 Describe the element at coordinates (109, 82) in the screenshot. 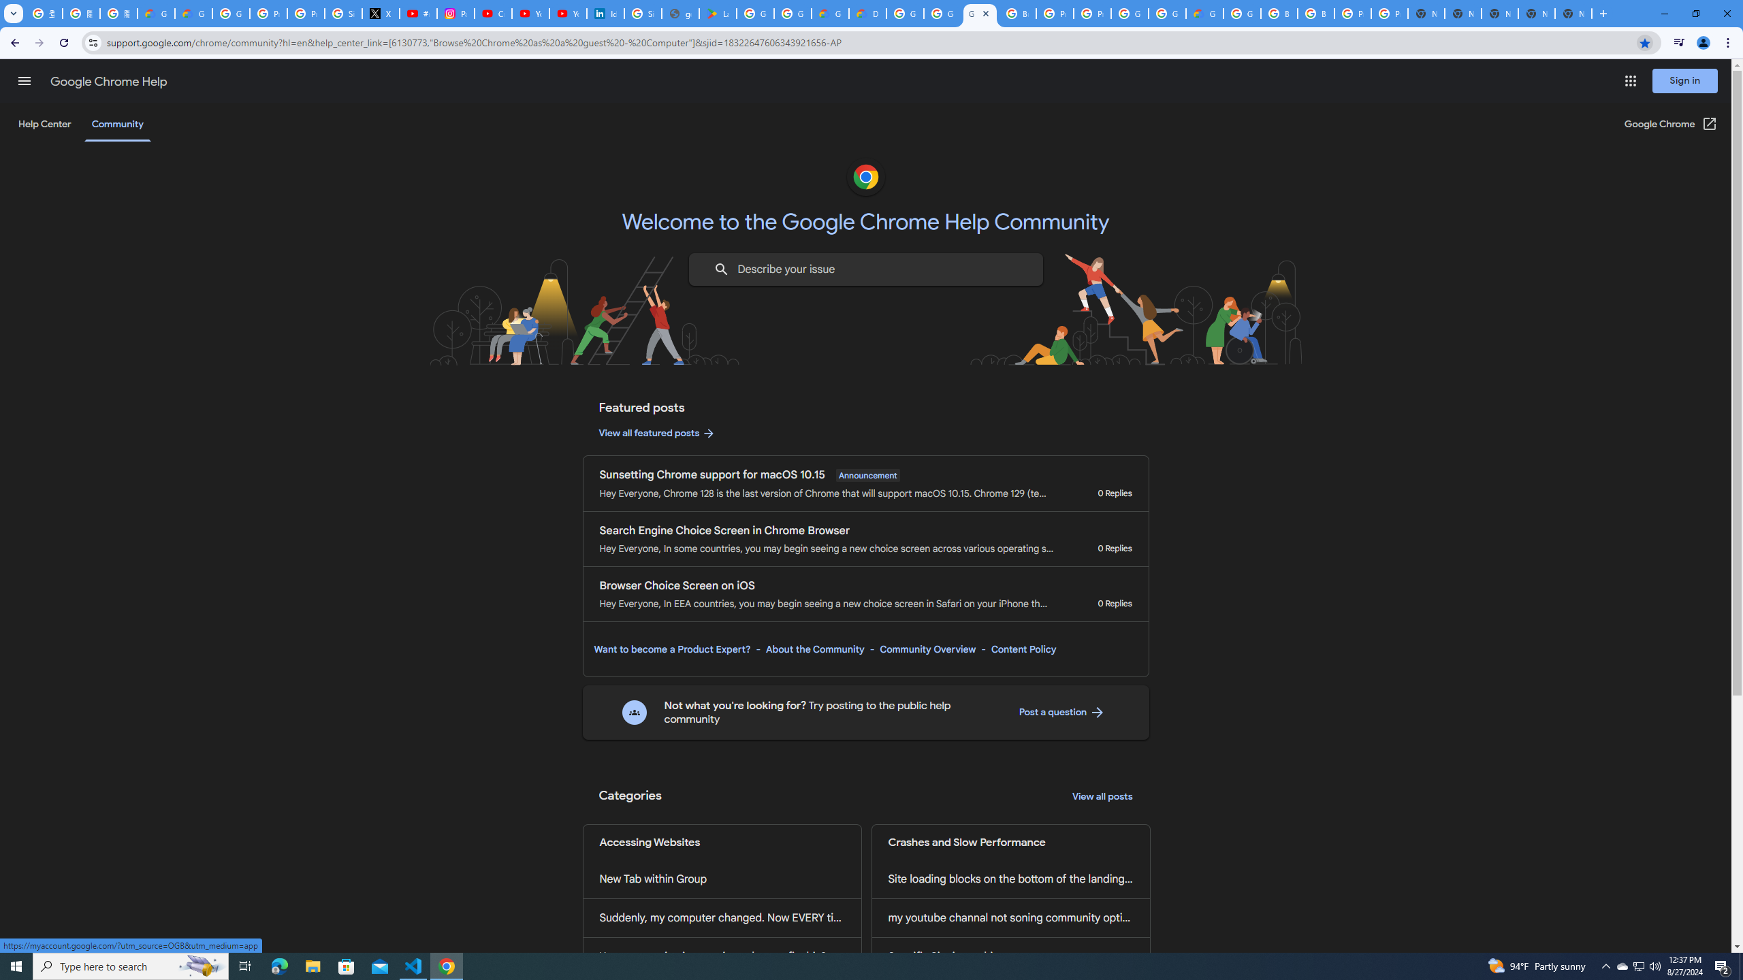

I see `Google Chrome Help` at that location.